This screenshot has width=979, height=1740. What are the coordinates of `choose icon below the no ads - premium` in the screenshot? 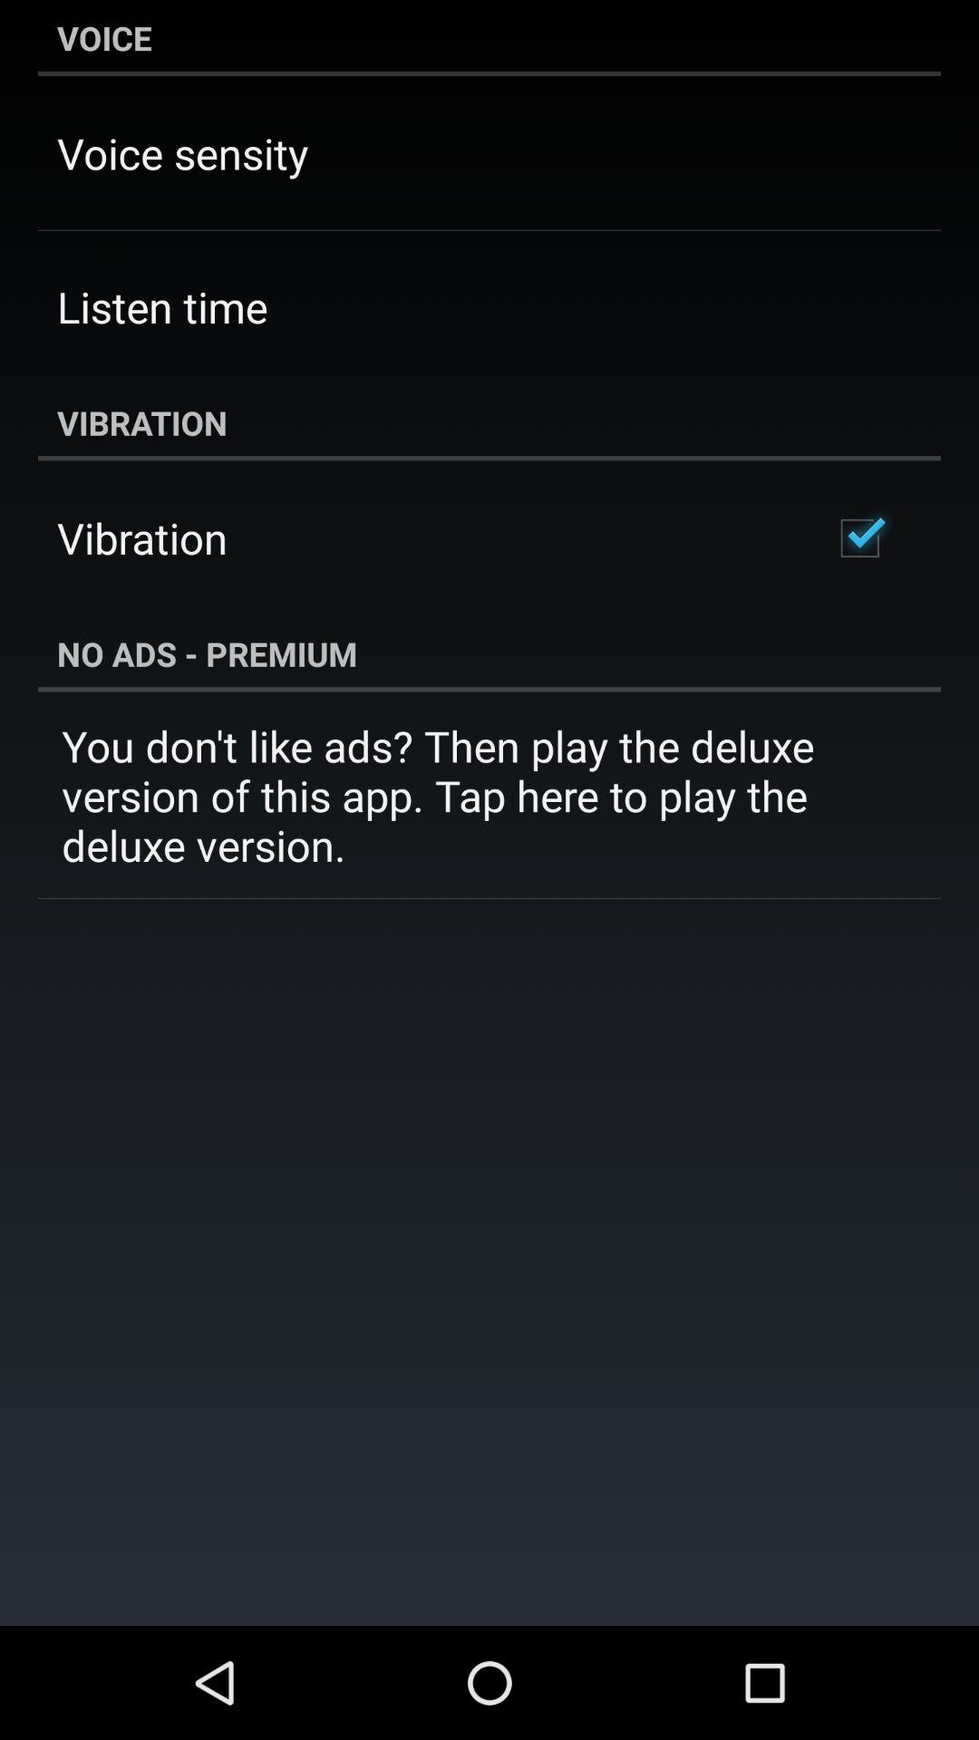 It's located at (489, 796).